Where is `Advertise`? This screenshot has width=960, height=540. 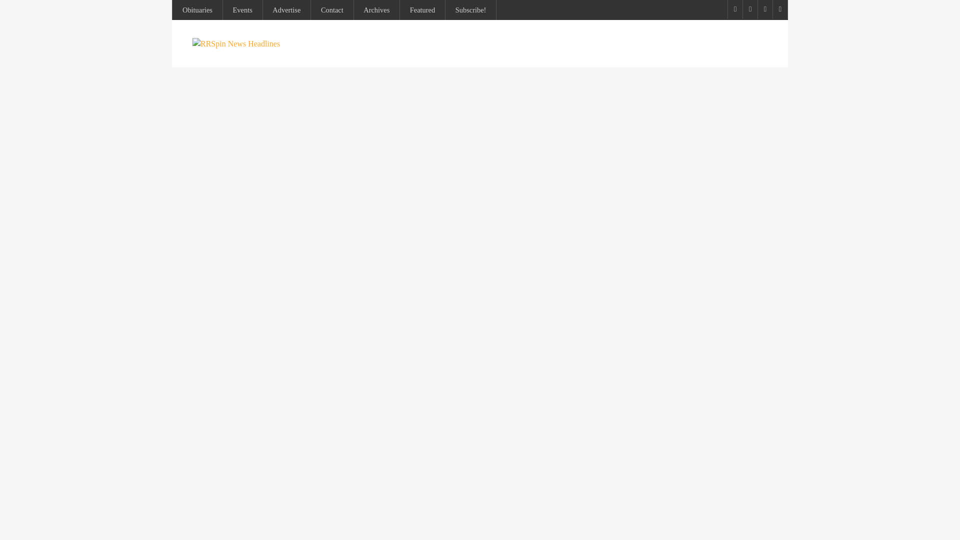
Advertise is located at coordinates (286, 10).